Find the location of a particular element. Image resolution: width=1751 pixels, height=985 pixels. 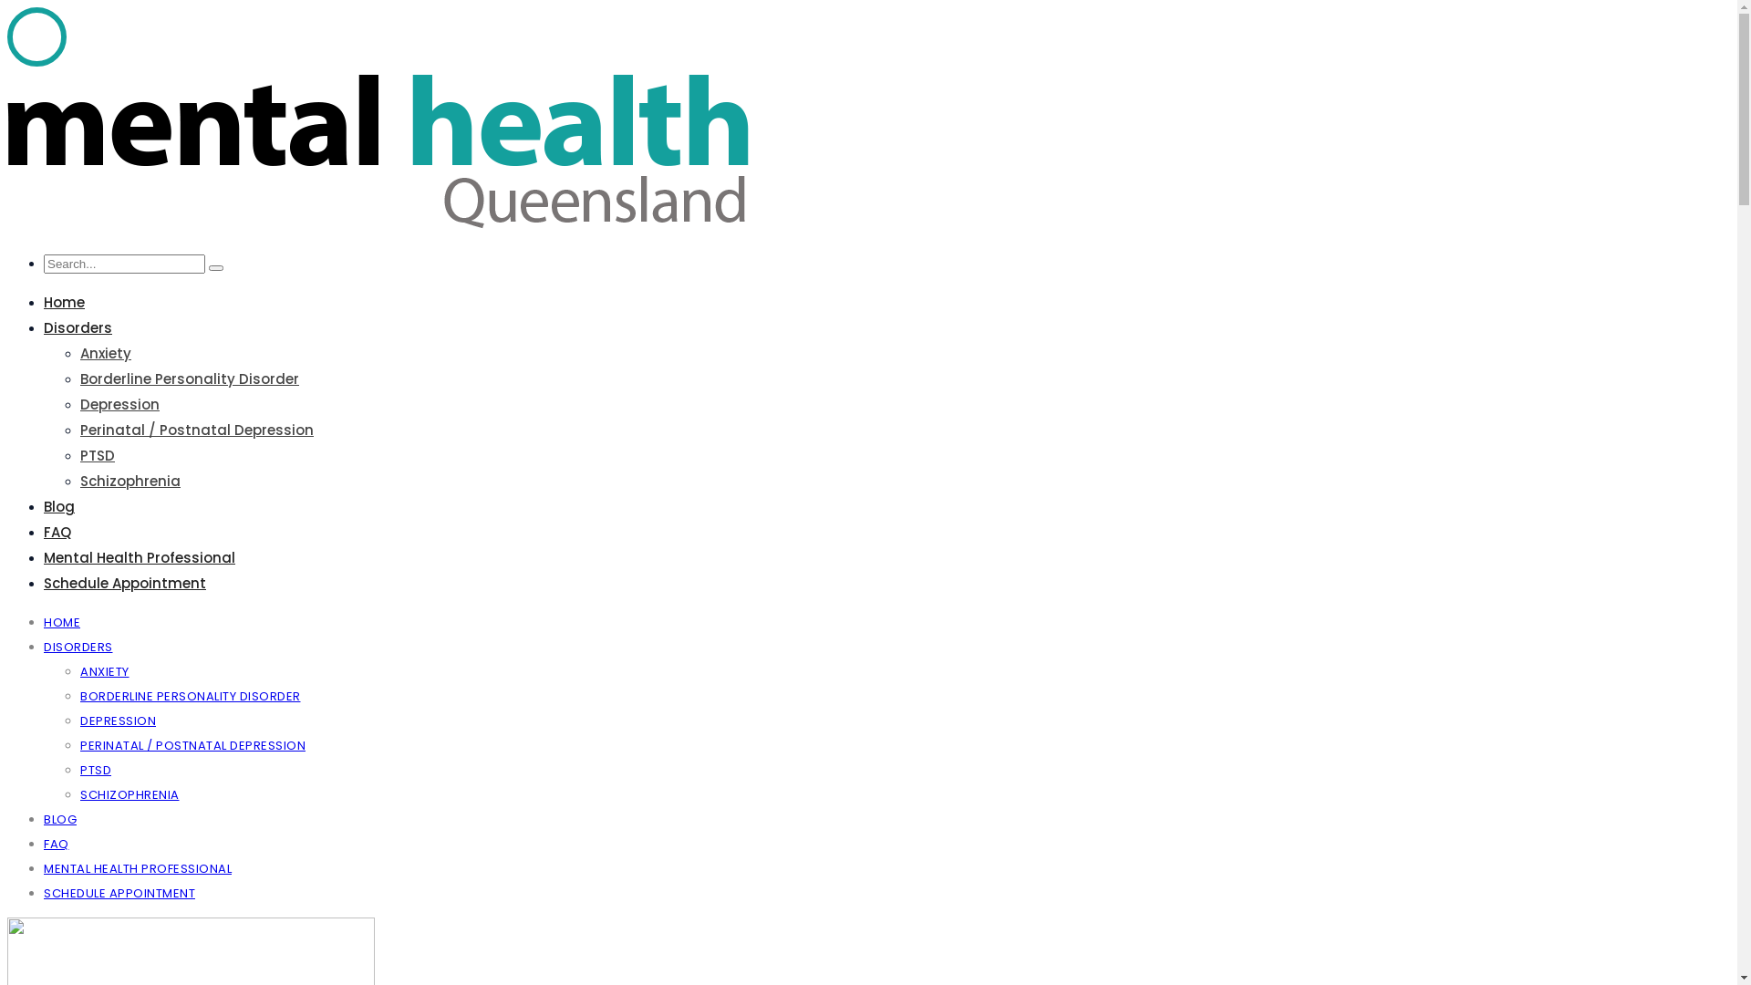

Home is located at coordinates (64, 303).